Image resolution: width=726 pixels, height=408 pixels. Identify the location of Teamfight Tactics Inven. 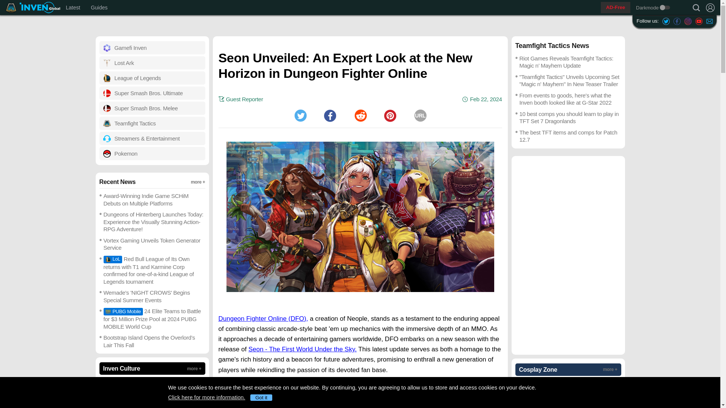
(300, 116).